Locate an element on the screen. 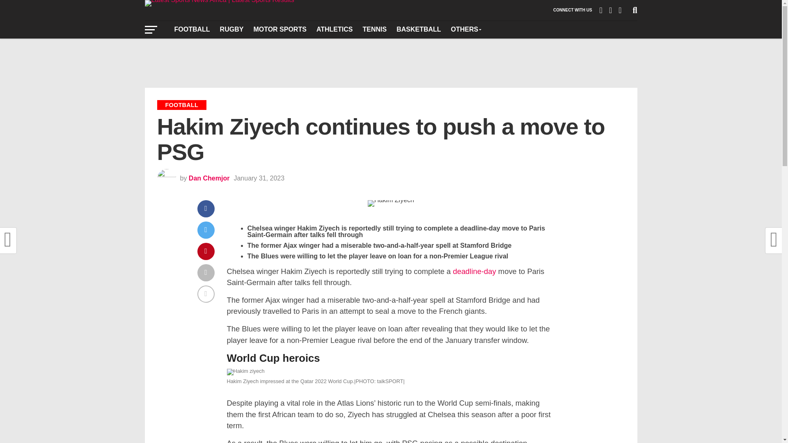 This screenshot has width=788, height=443. Dan Chemjor is located at coordinates (209, 178).